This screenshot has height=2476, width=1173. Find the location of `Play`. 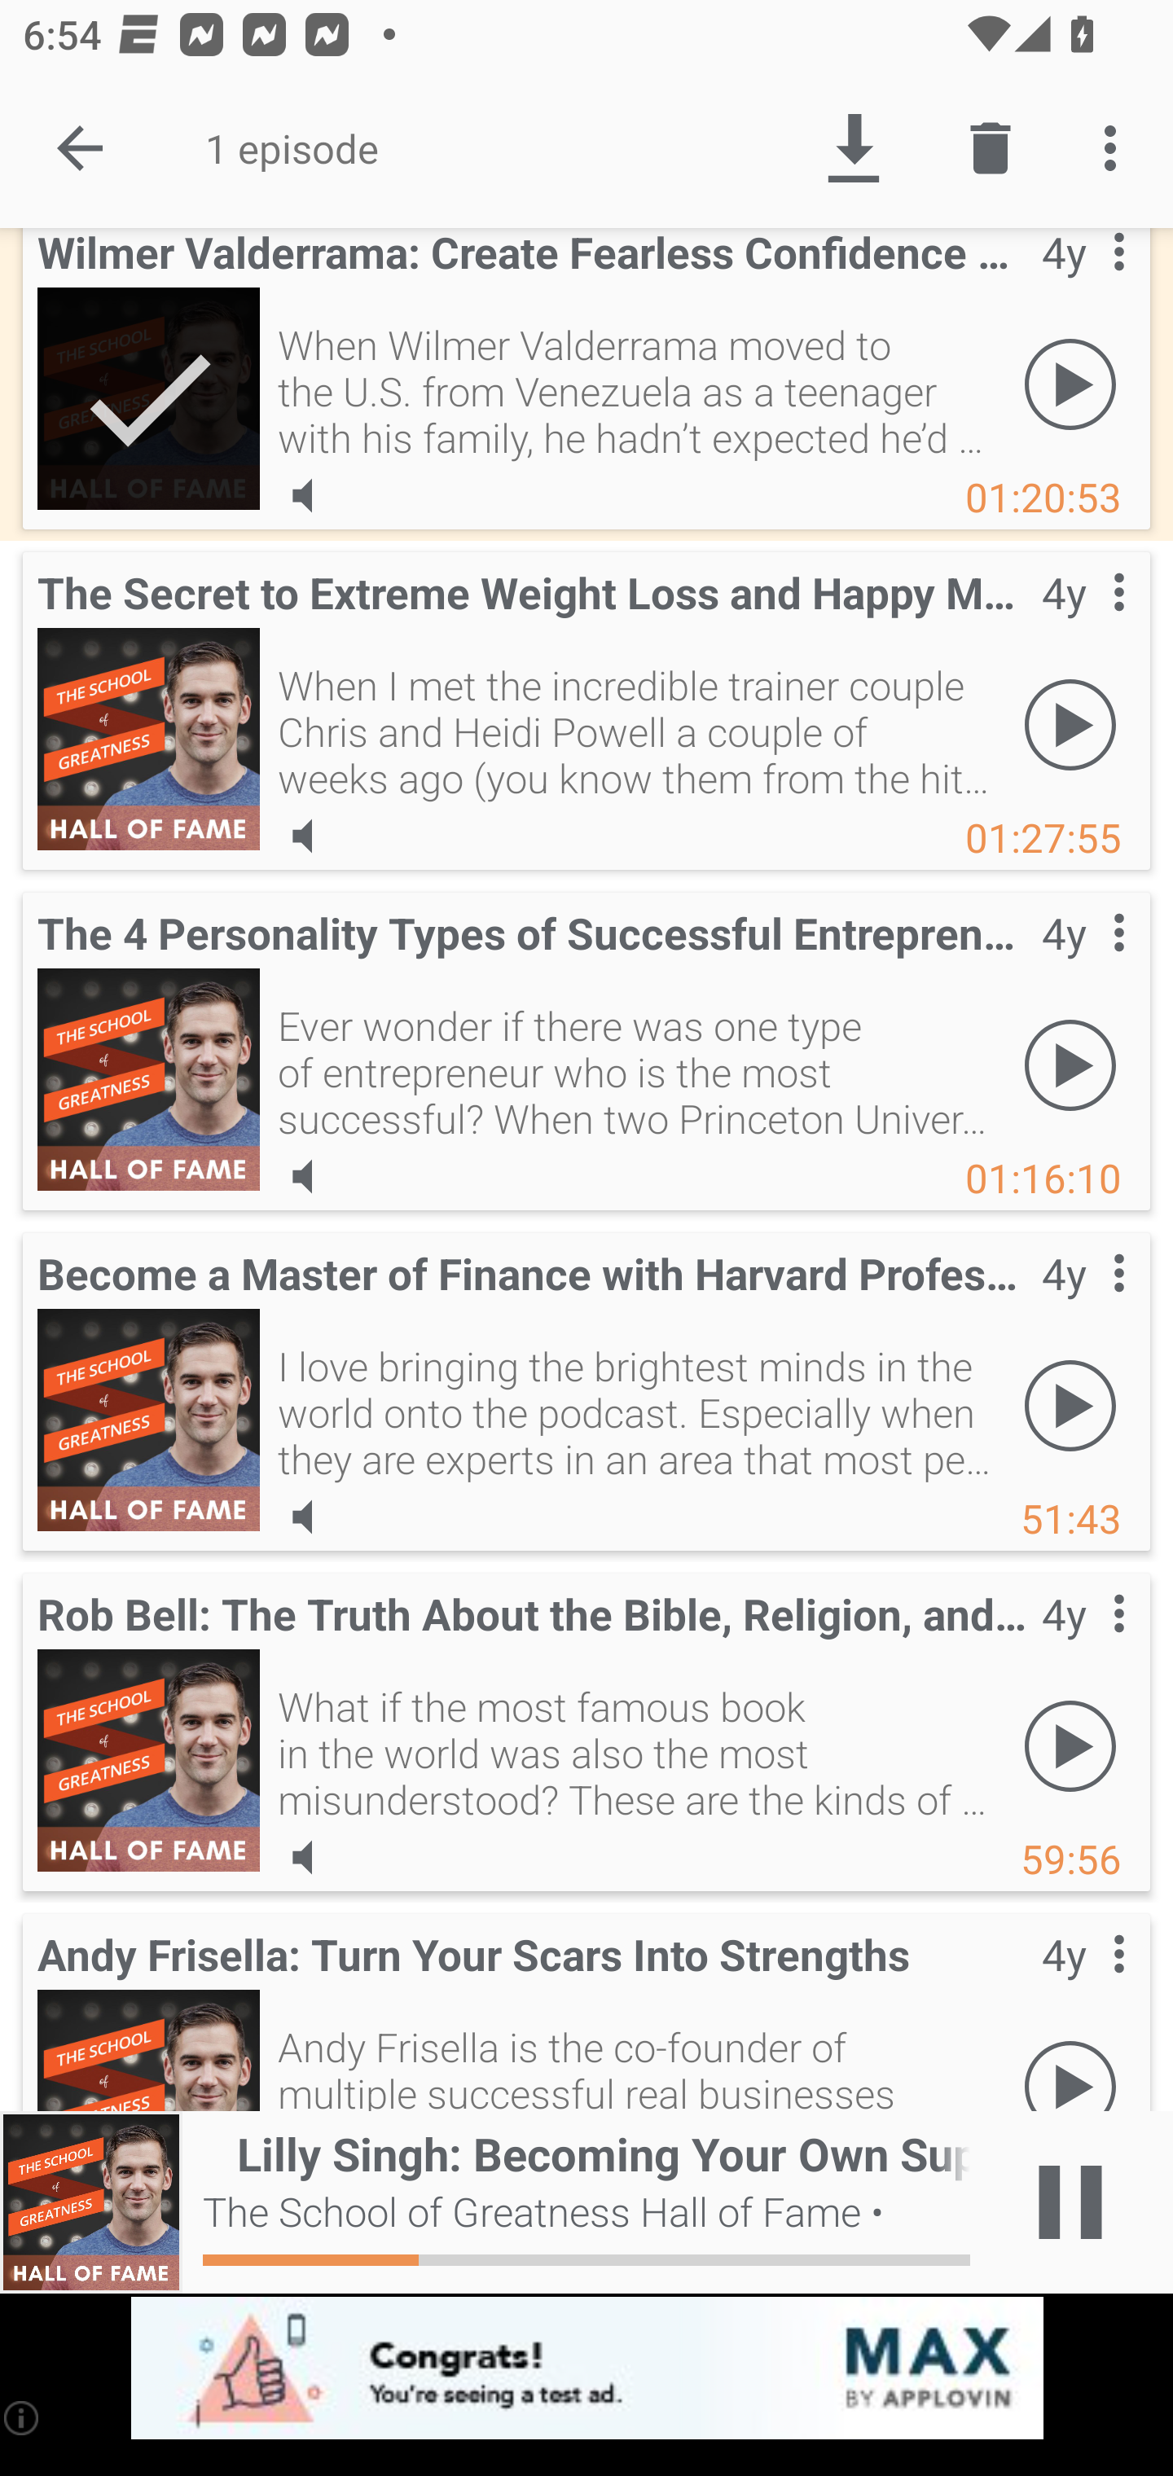

Play is located at coordinates (1070, 1406).